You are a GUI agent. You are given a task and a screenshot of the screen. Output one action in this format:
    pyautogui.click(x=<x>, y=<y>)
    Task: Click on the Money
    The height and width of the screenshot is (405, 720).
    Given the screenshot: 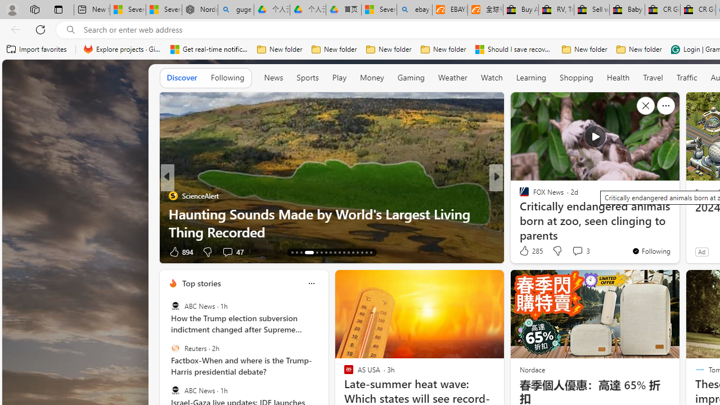 What is the action you would take?
    pyautogui.click(x=372, y=78)
    